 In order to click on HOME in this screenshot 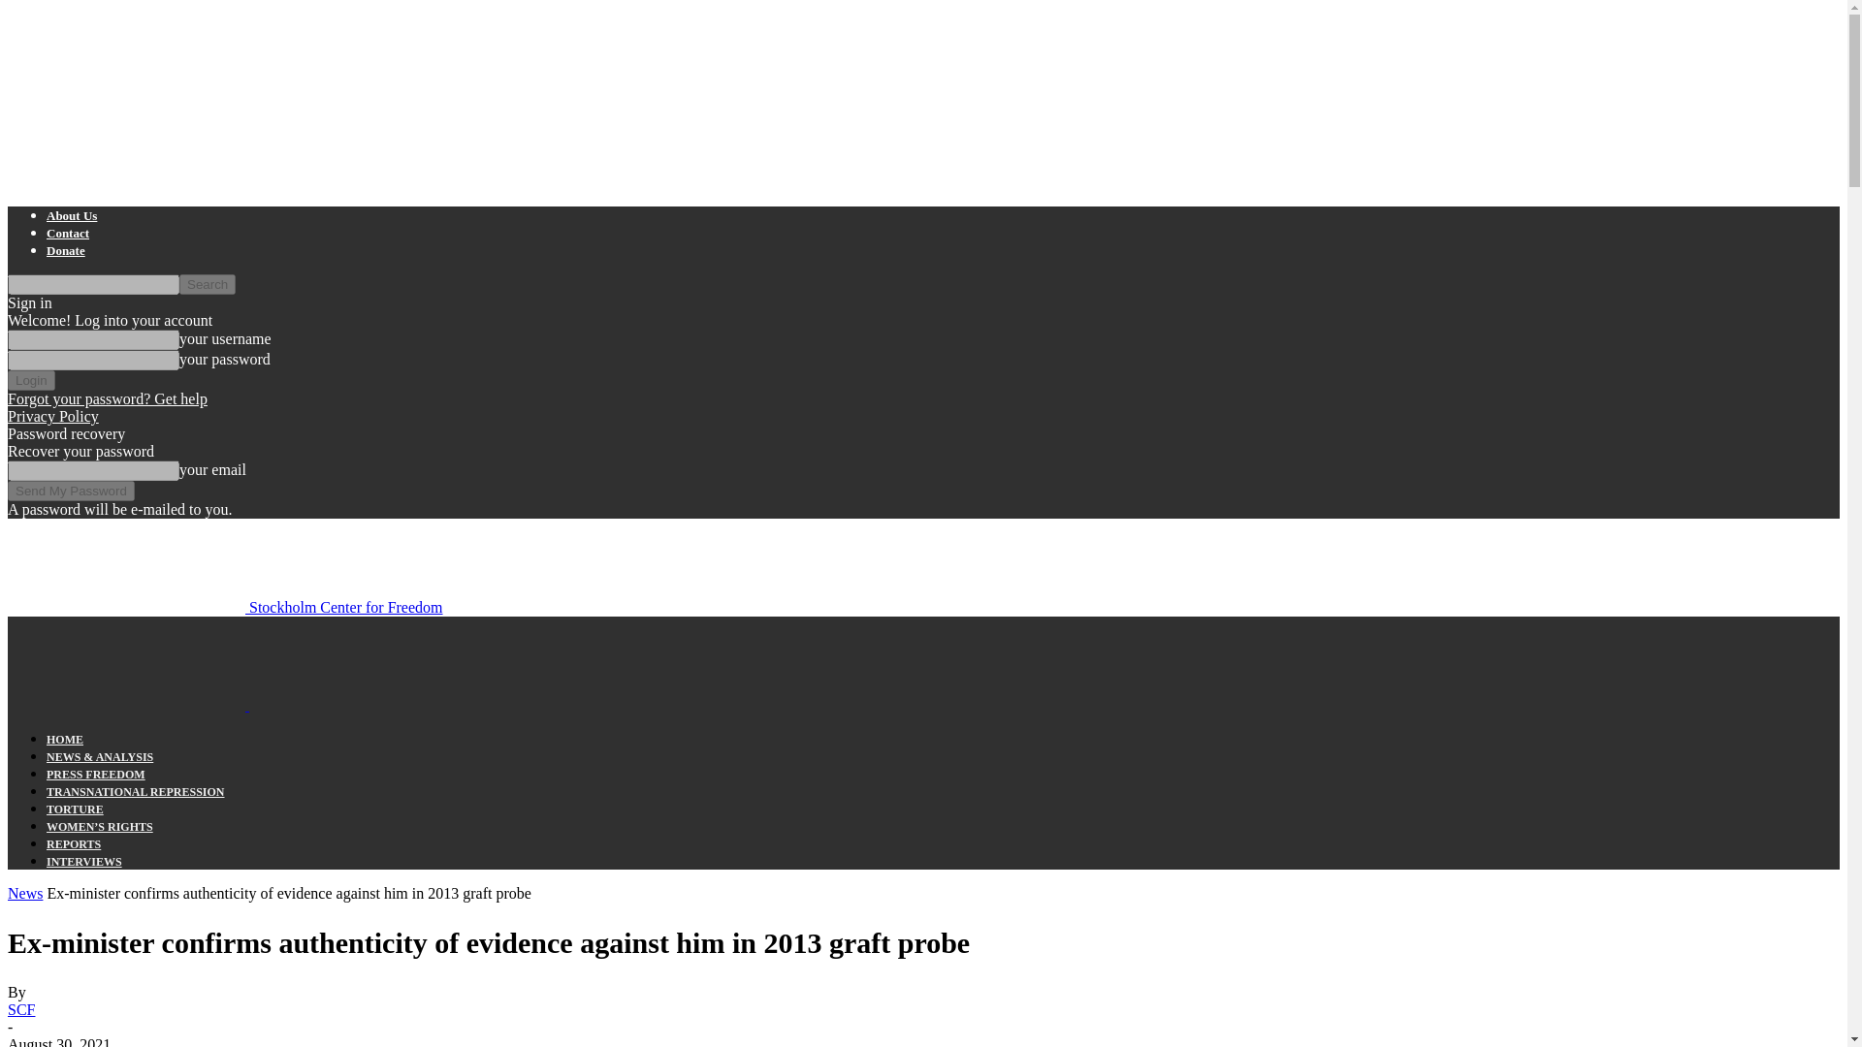, I will do `click(65, 740)`.